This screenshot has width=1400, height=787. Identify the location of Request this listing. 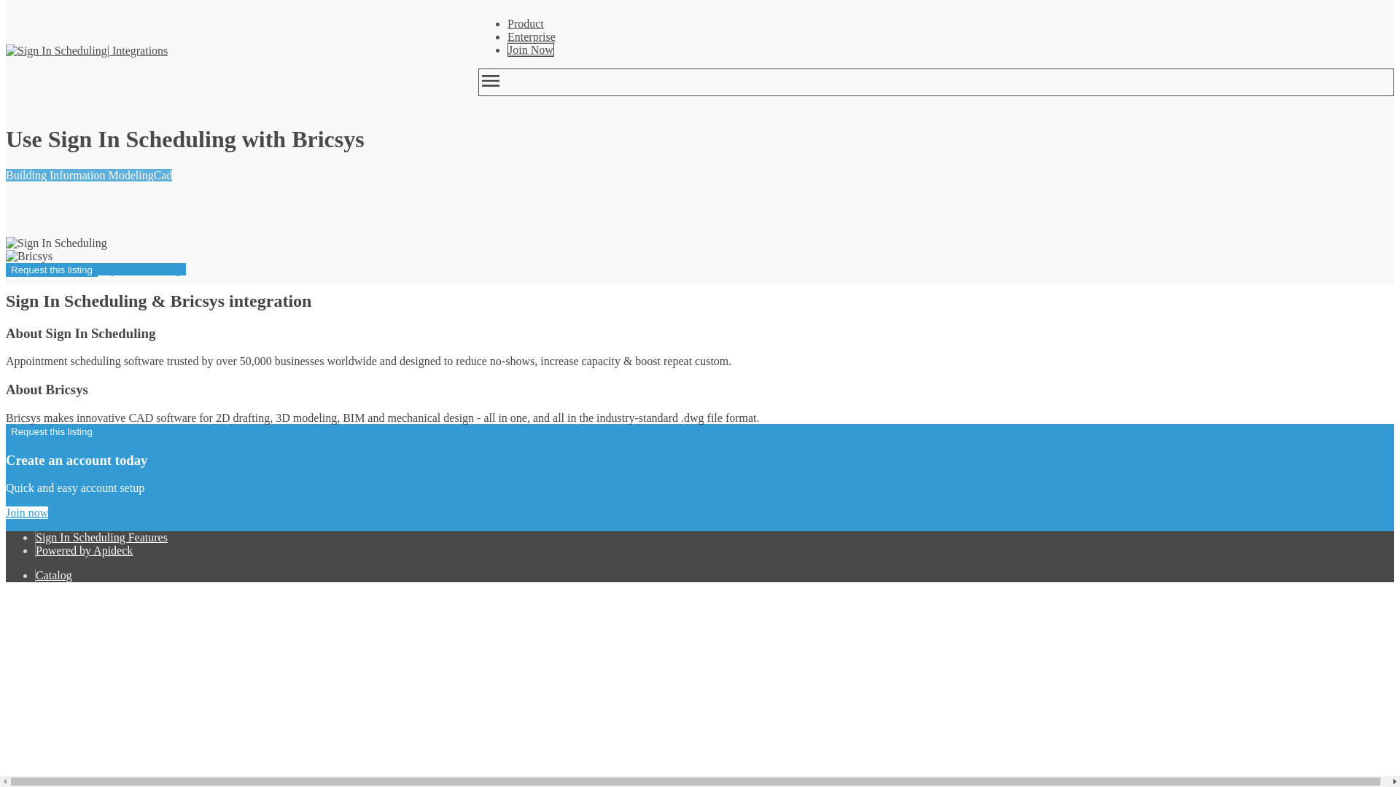
(51, 431).